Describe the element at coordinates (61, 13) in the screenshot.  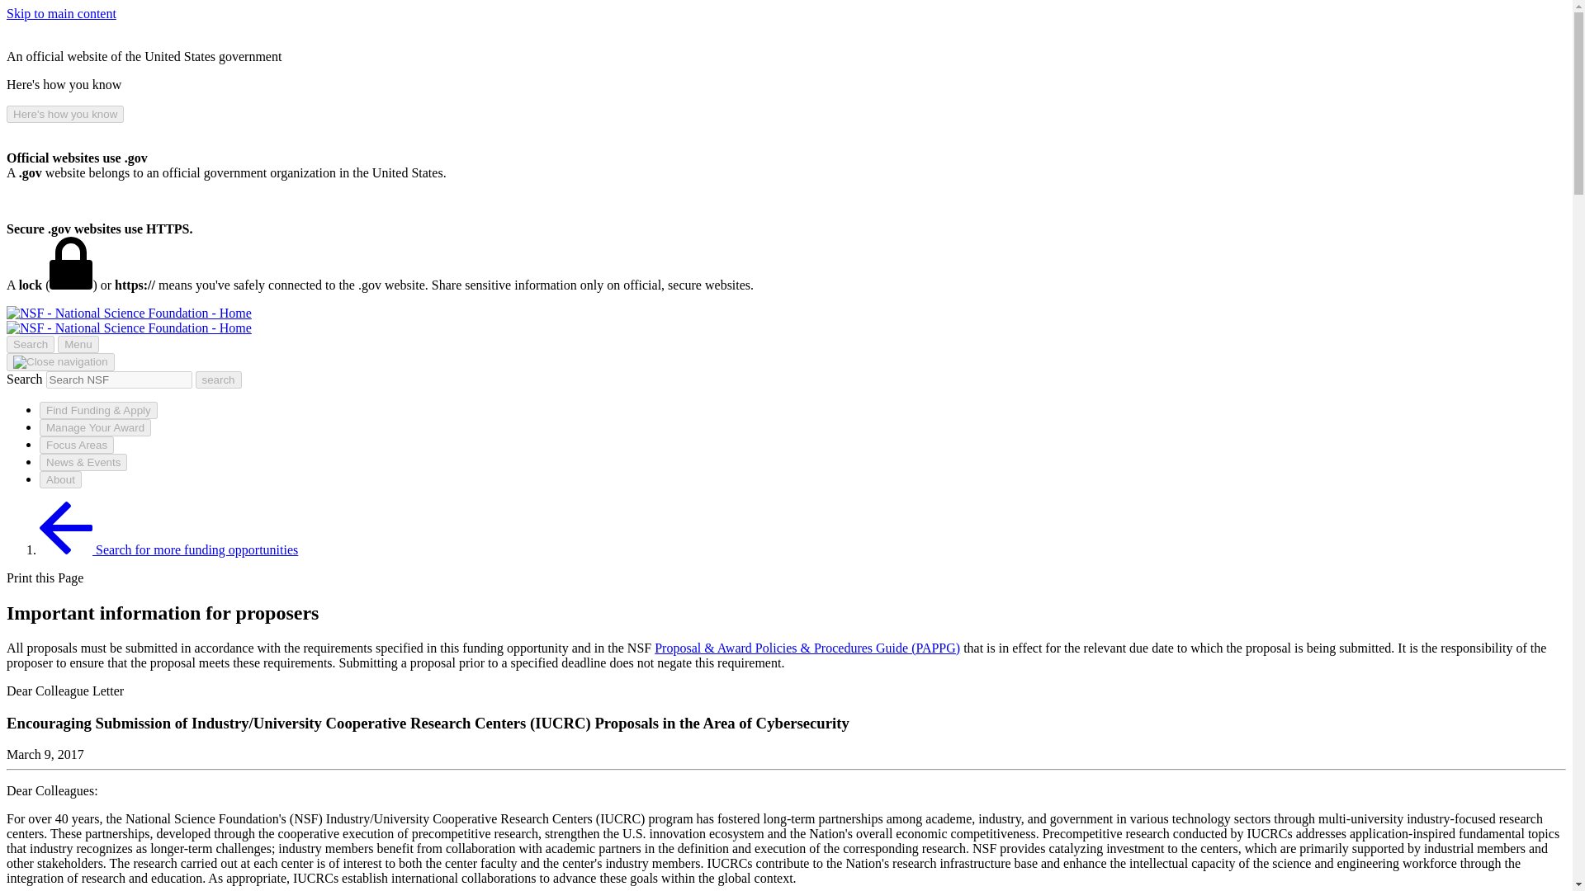
I see `Skip to main content` at that location.